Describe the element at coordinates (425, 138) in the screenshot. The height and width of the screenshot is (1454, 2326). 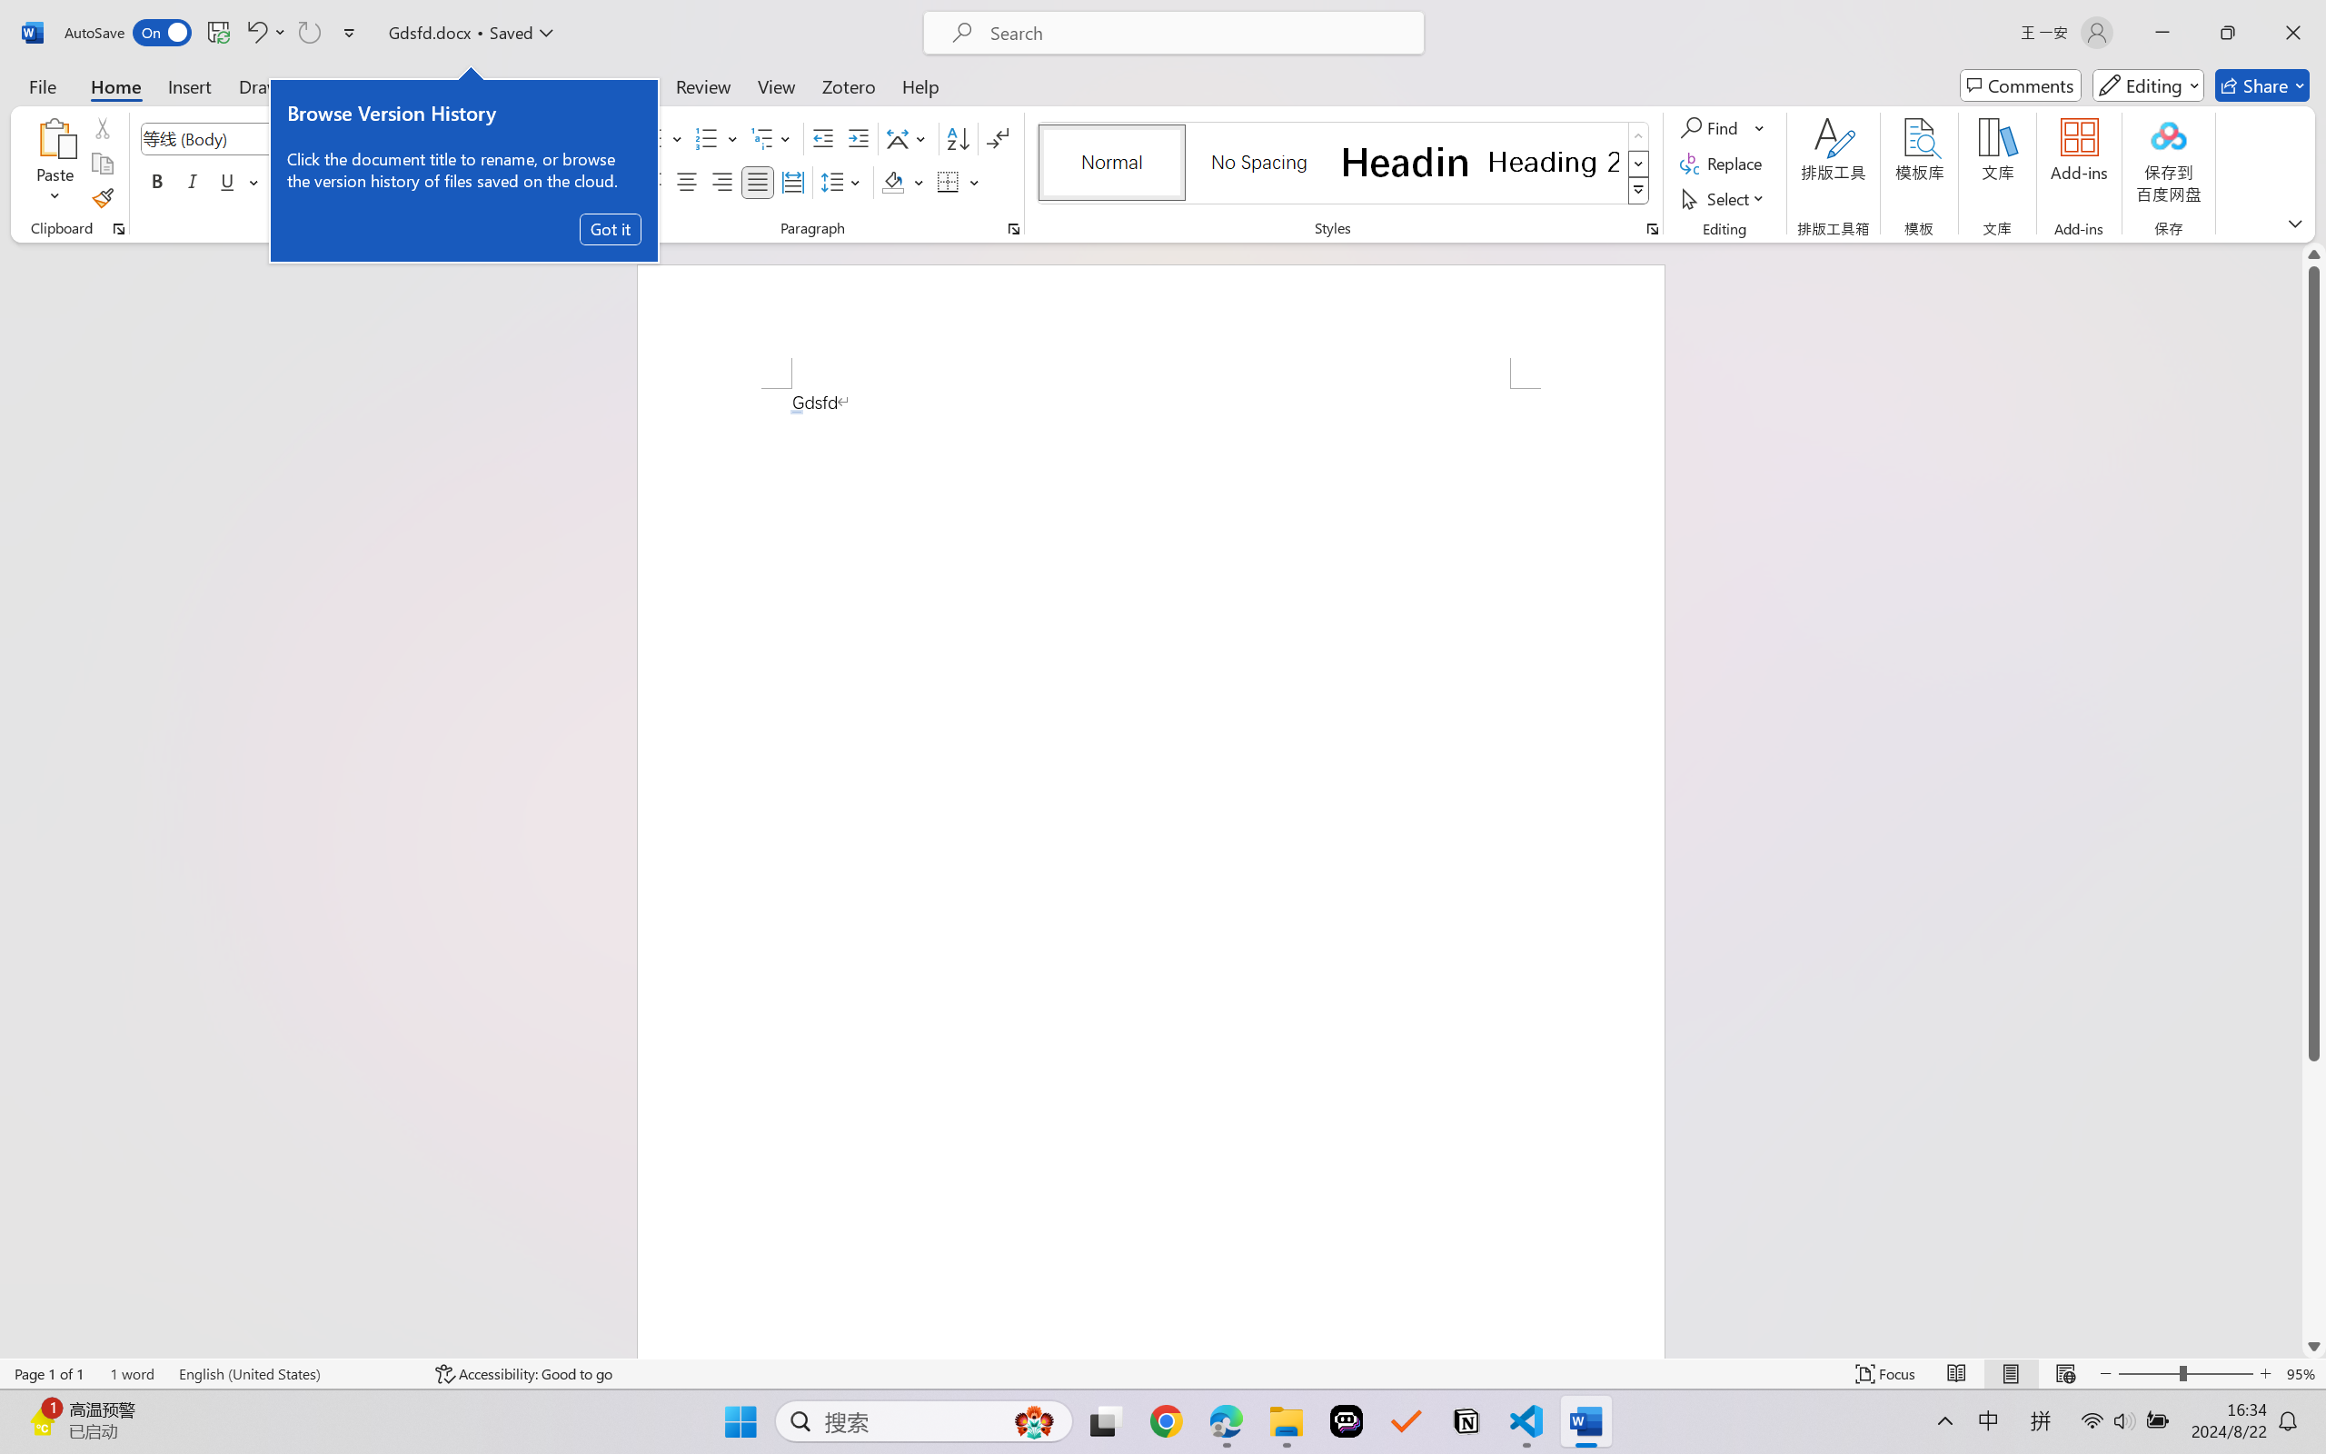
I see `Shrink Font` at that location.